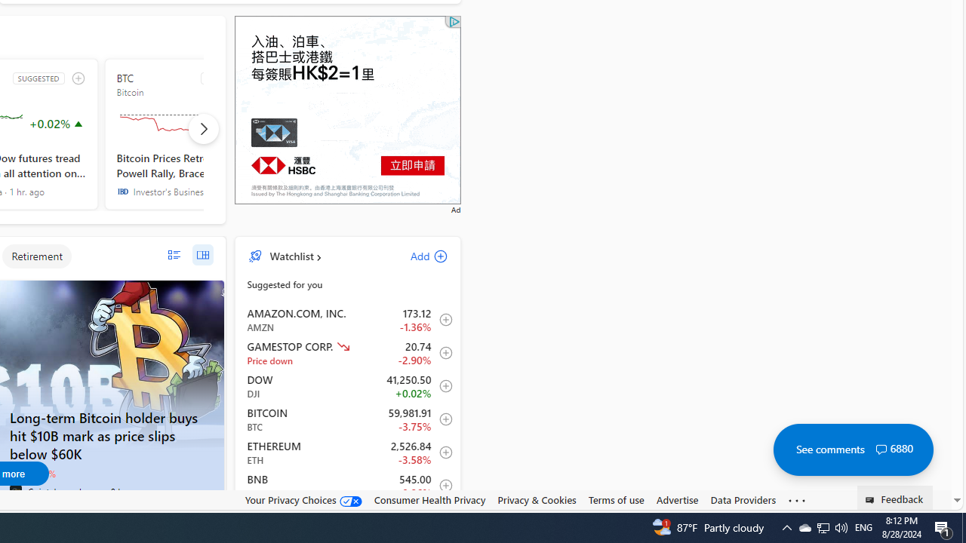 The width and height of the screenshot is (966, 543). What do you see at coordinates (441, 486) in the screenshot?
I see `Add to Watchlist` at bounding box center [441, 486].